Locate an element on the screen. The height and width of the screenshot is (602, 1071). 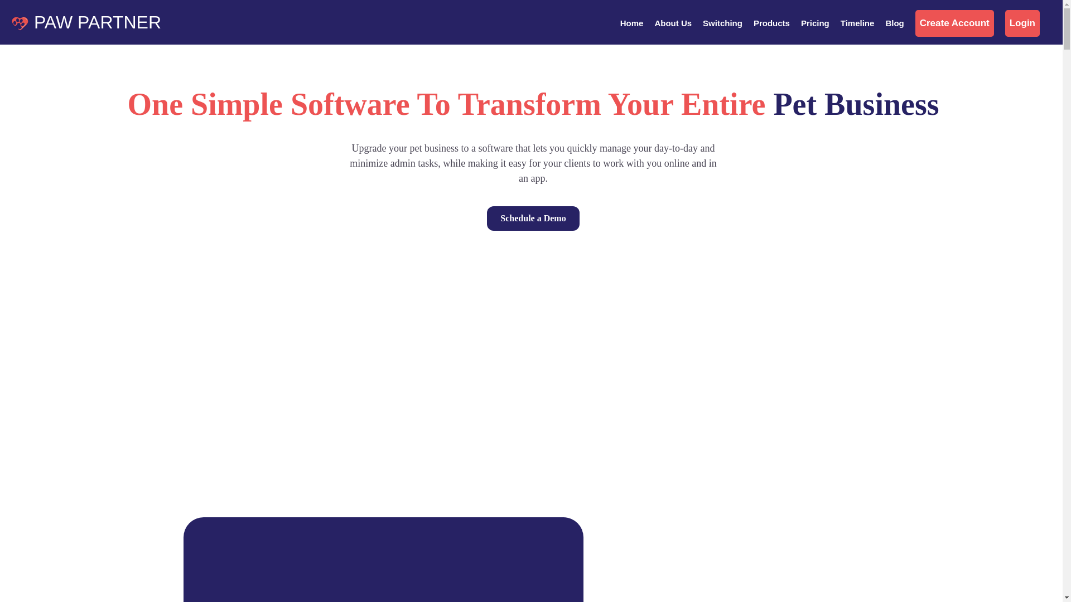
Timeline is located at coordinates (863, 23).